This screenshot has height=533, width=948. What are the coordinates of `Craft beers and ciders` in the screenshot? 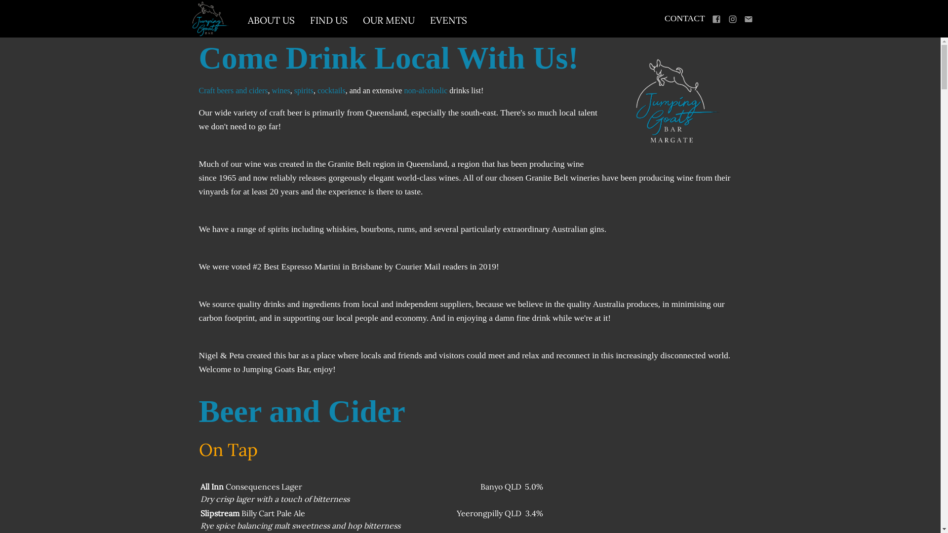 It's located at (233, 91).